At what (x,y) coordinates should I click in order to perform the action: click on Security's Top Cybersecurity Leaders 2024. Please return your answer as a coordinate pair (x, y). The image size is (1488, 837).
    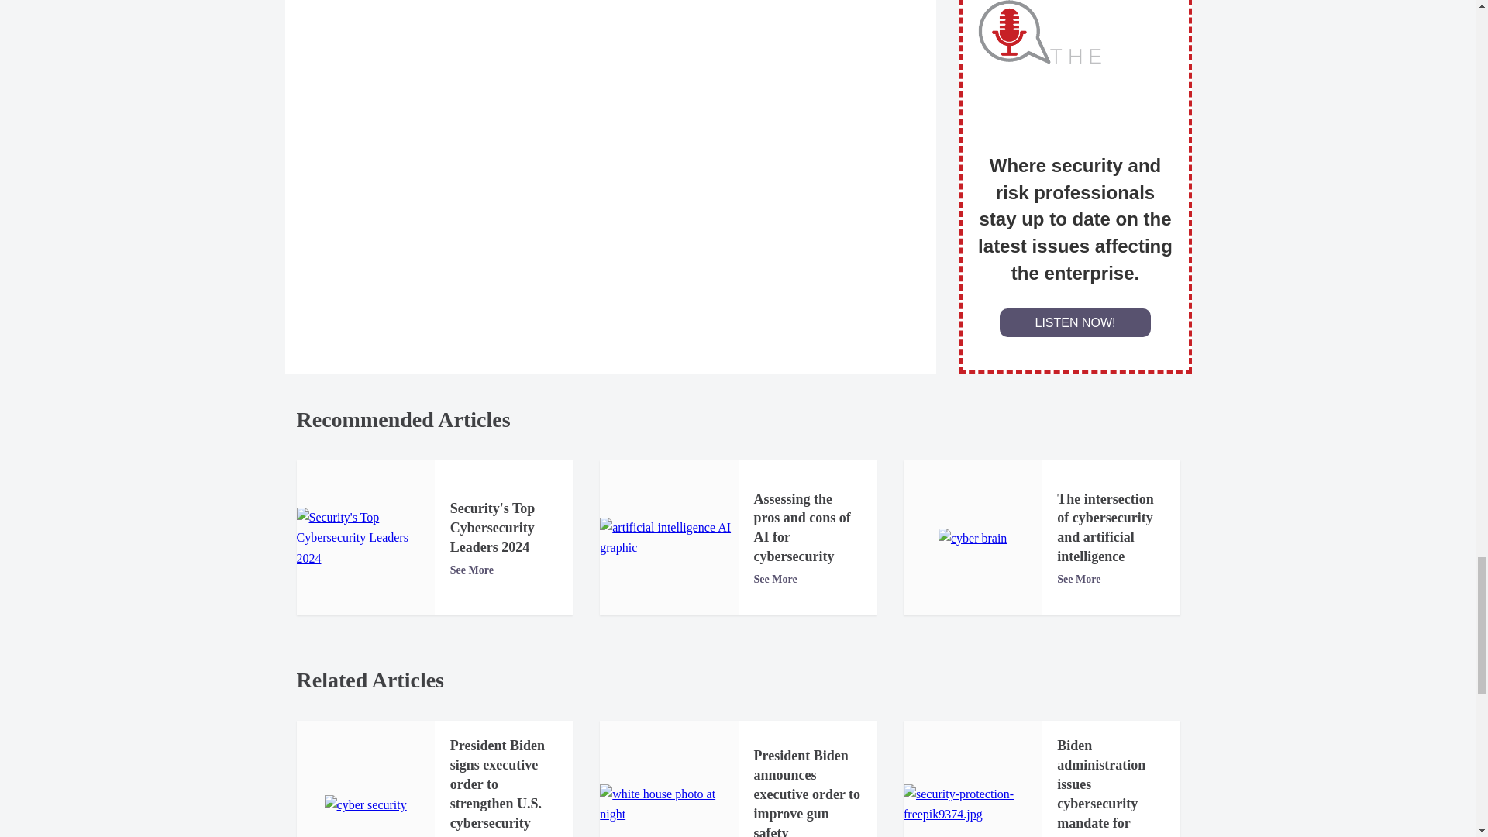
    Looking at the image, I should click on (365, 538).